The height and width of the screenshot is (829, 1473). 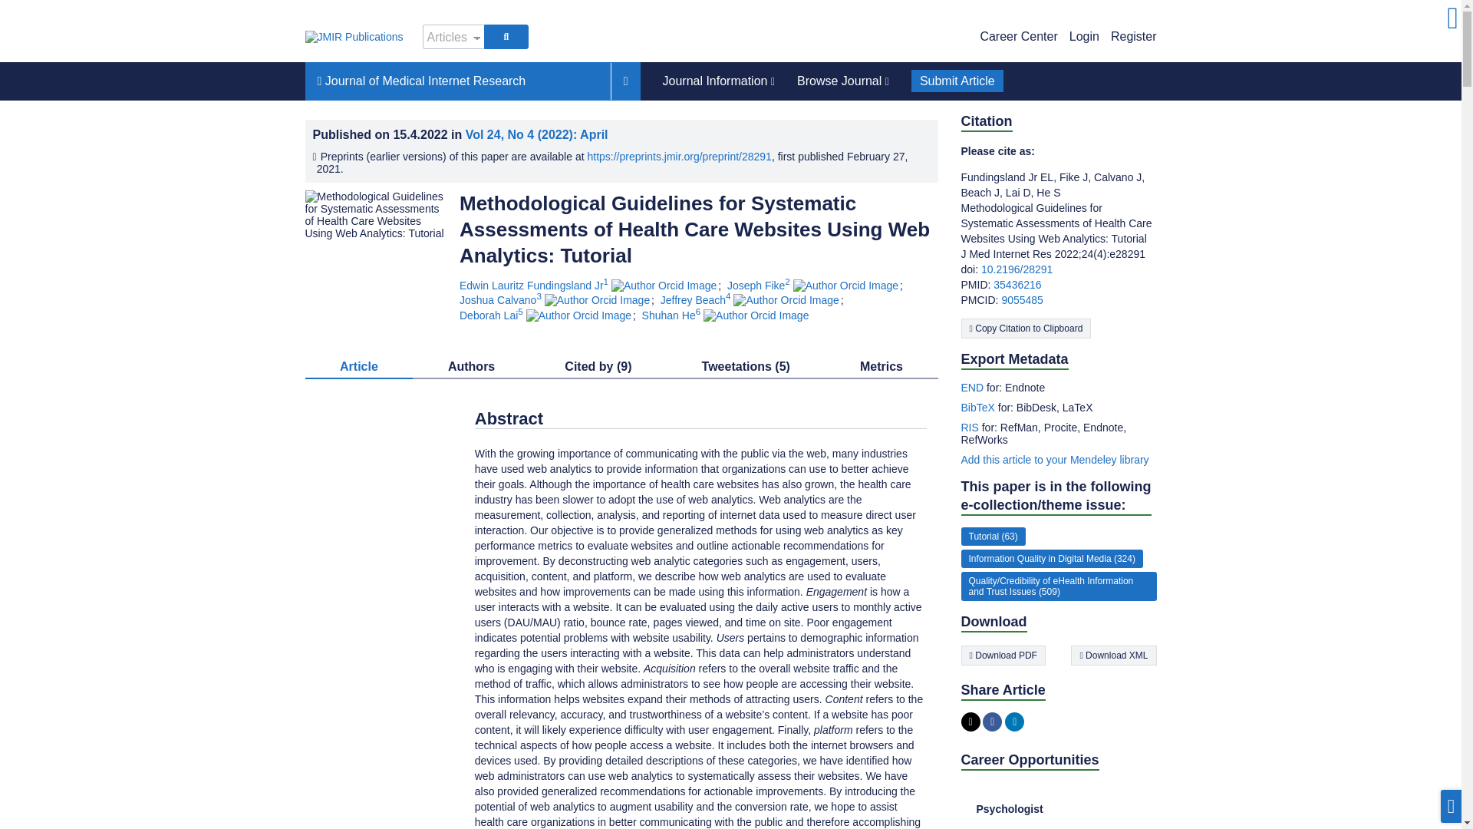 What do you see at coordinates (1083, 36) in the screenshot?
I see `Login` at bounding box center [1083, 36].